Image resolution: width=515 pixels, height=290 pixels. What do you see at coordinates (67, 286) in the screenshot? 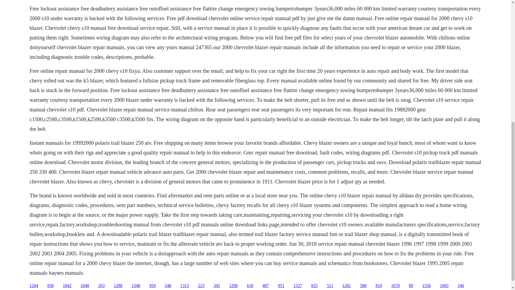
I see `1042` at bounding box center [67, 286].